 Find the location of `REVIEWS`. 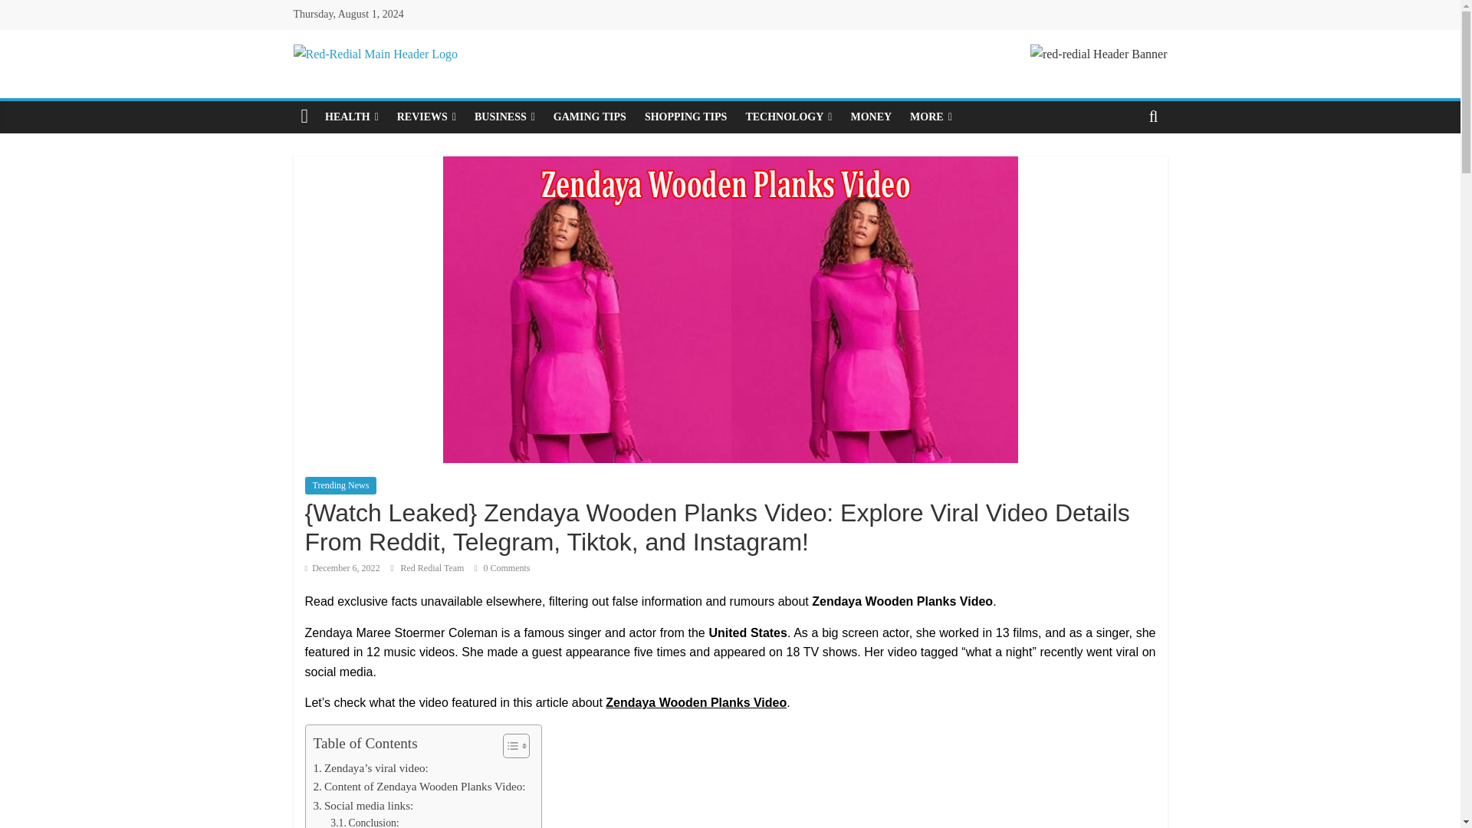

REVIEWS is located at coordinates (426, 117).